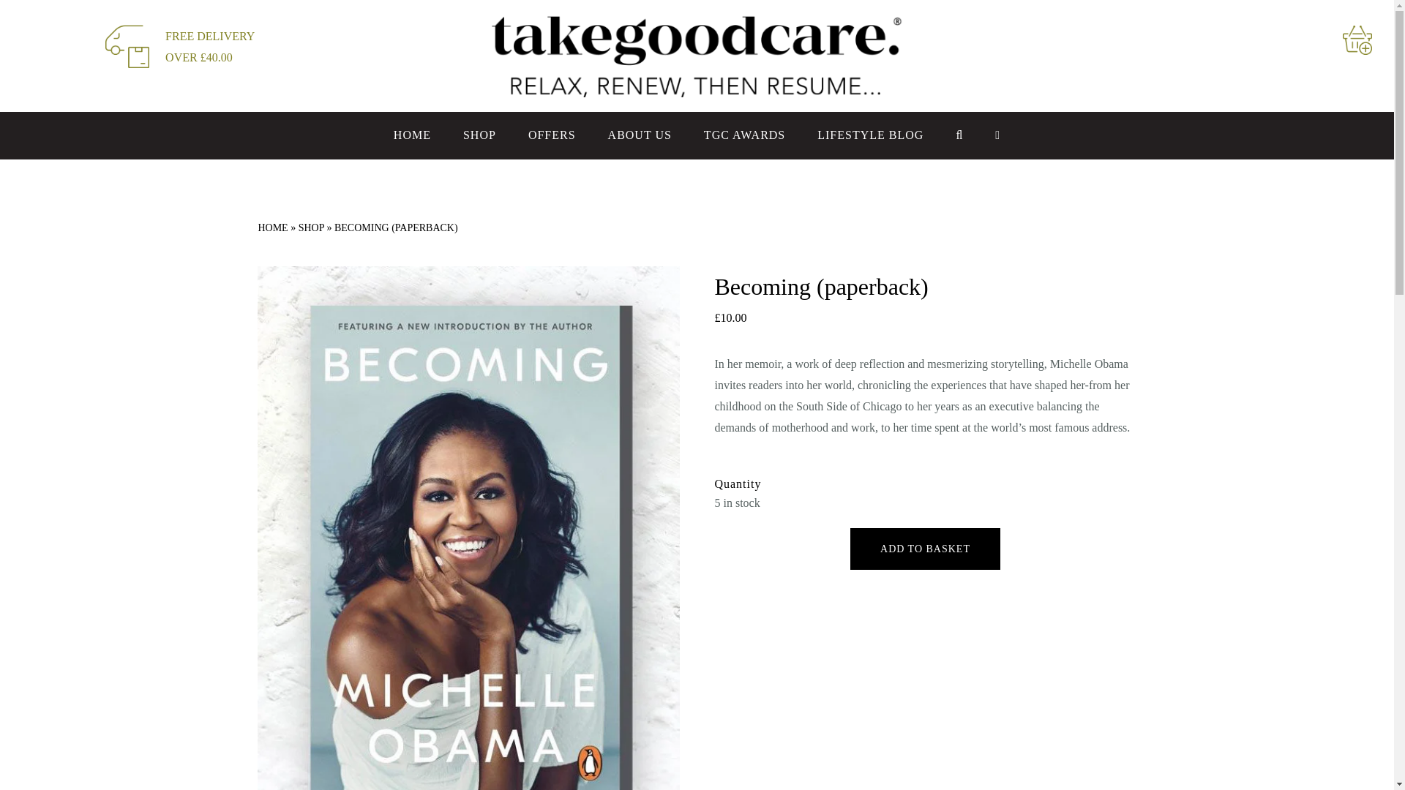  Describe the element at coordinates (697, 56) in the screenshot. I see `TGC-Logo-600` at that location.